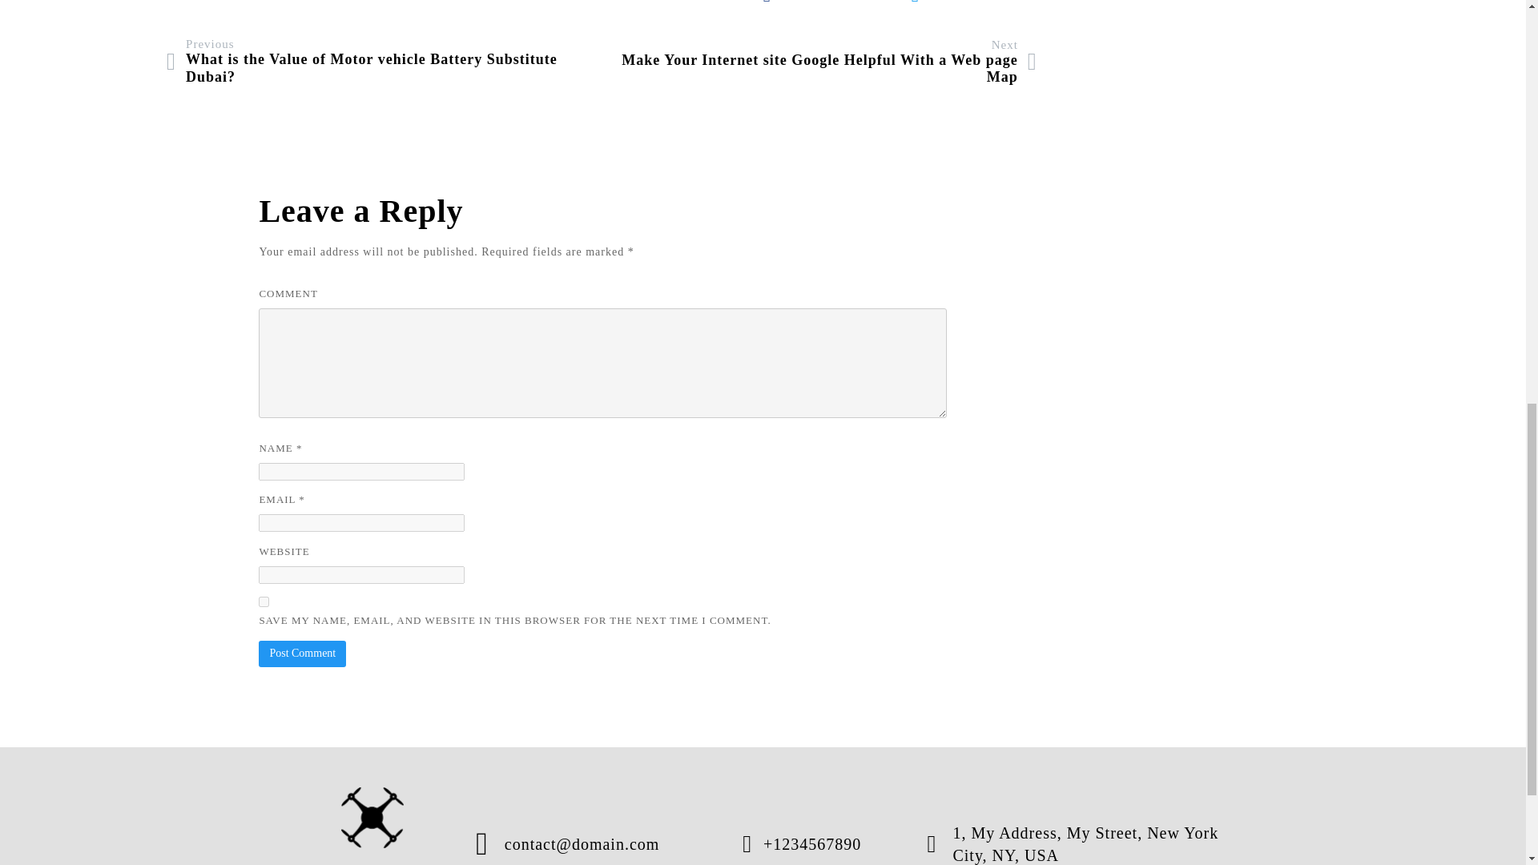 The height and width of the screenshot is (865, 1538). Describe the element at coordinates (971, 4) in the screenshot. I see `Share on Twitter` at that location.